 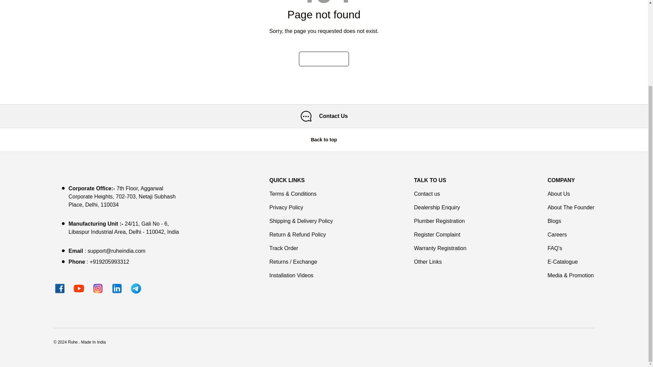 What do you see at coordinates (136, 288) in the screenshot?
I see `Ruhe  on Tumblr` at bounding box center [136, 288].